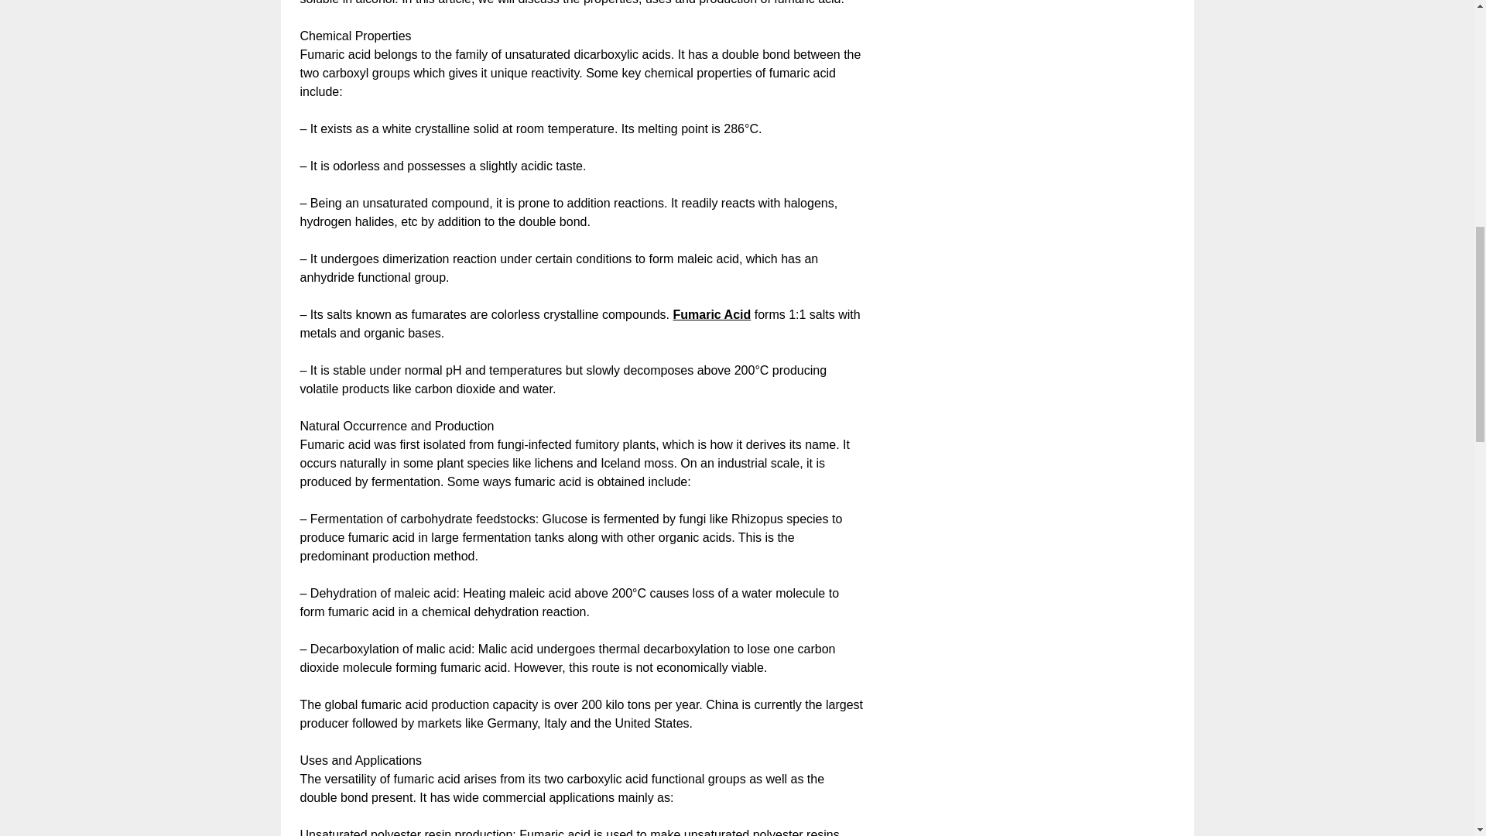  Describe the element at coordinates (711, 314) in the screenshot. I see `Fumaric Acid` at that location.